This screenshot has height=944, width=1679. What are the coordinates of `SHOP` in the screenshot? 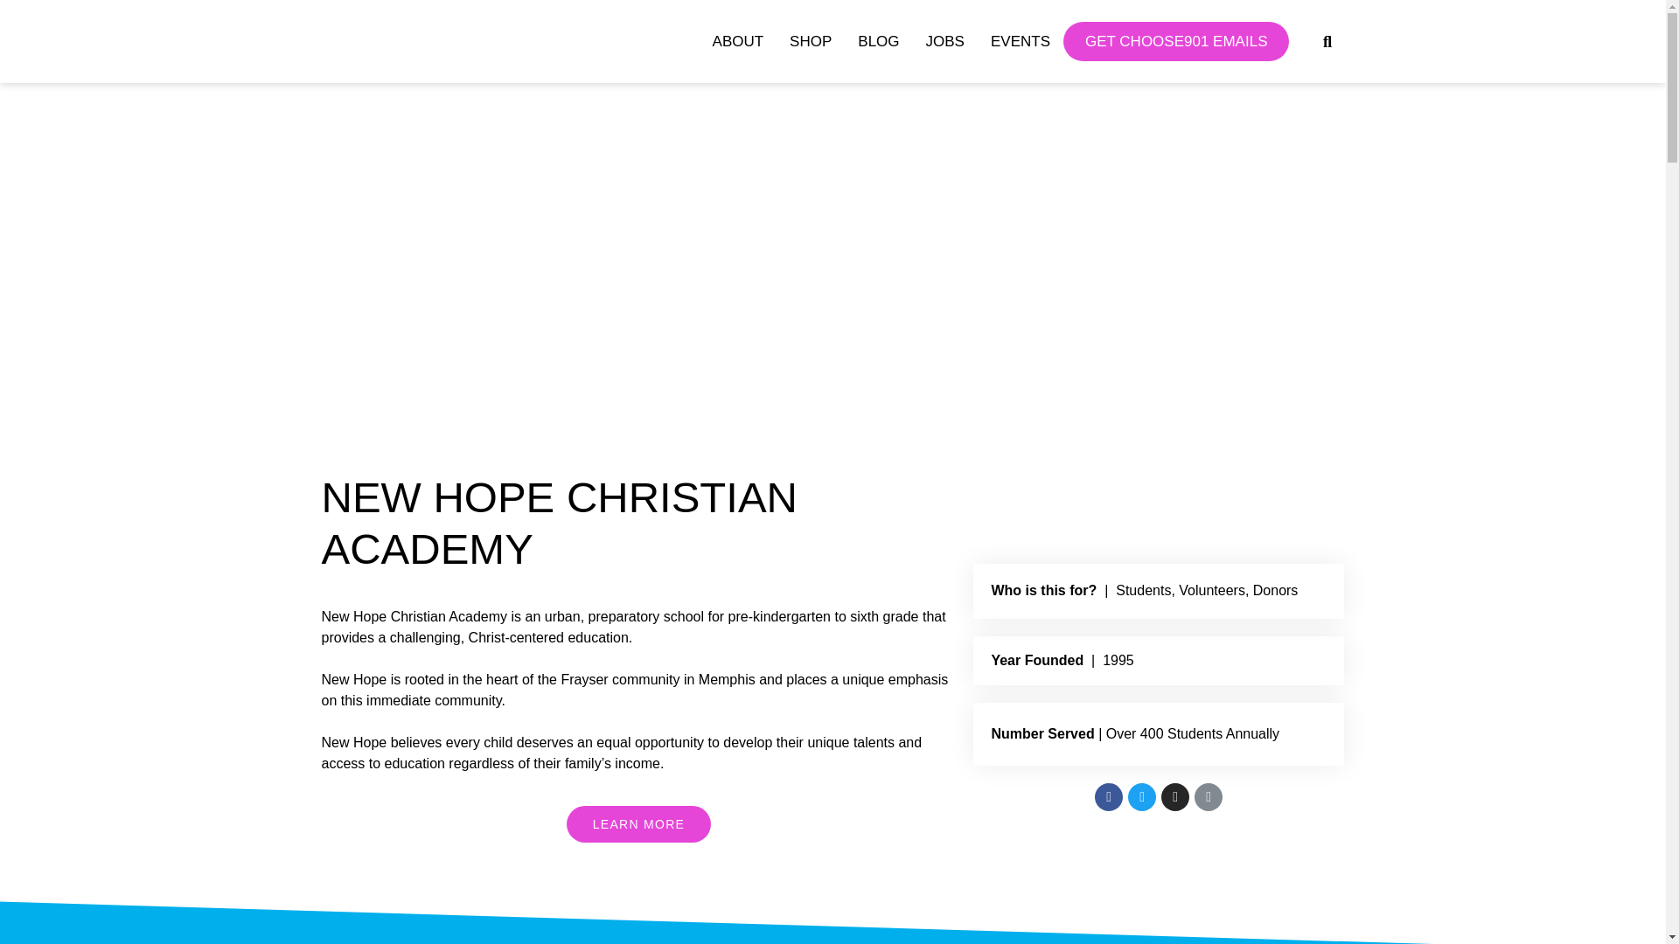 It's located at (810, 42).